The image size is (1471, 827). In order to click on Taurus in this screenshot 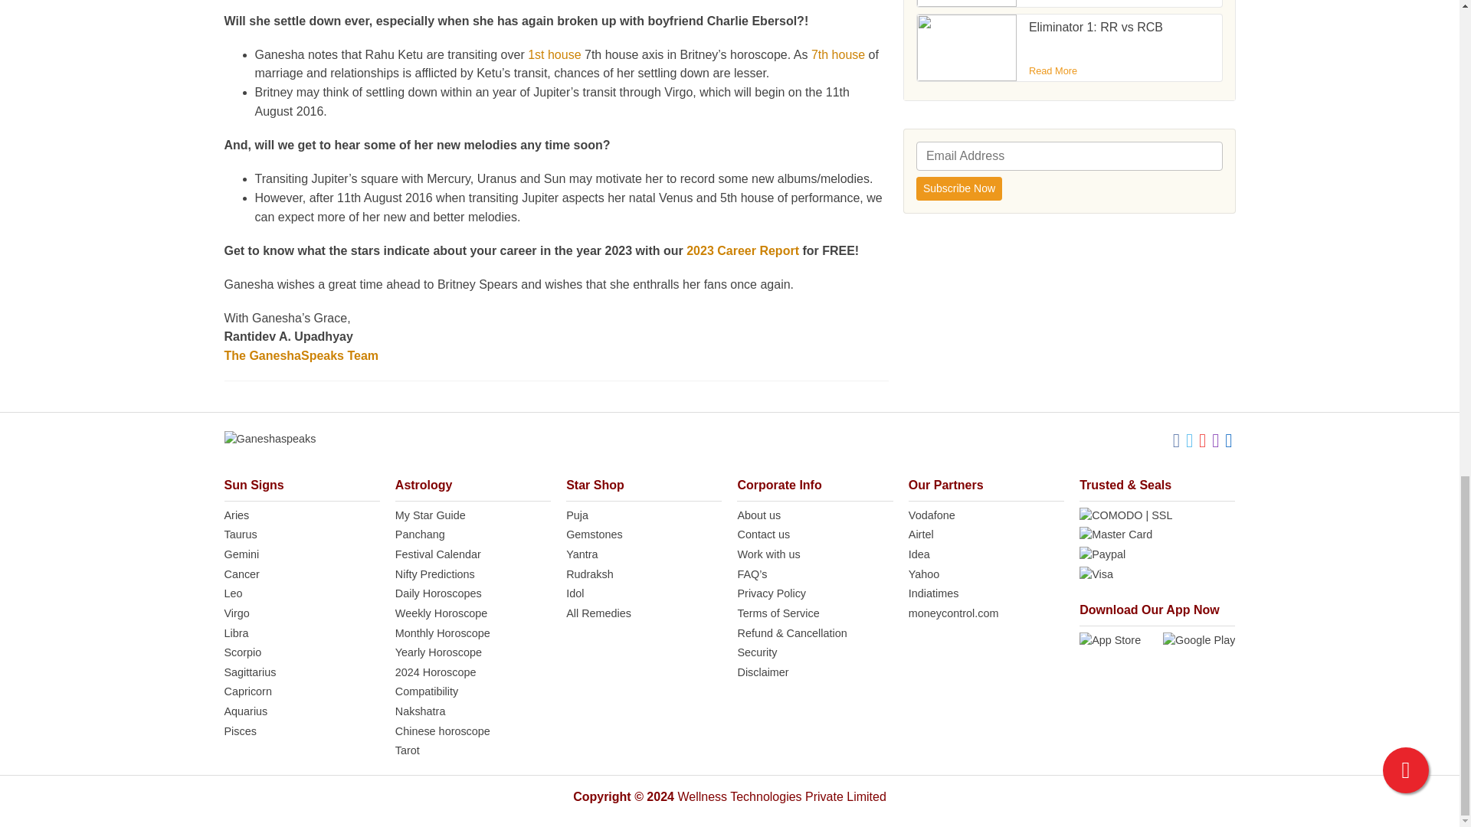, I will do `click(301, 534)`.